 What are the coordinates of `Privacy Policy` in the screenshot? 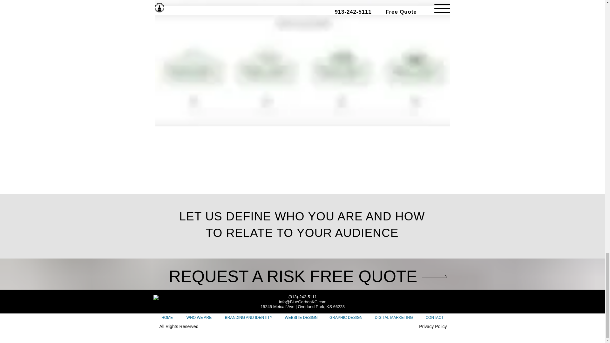 It's located at (433, 326).